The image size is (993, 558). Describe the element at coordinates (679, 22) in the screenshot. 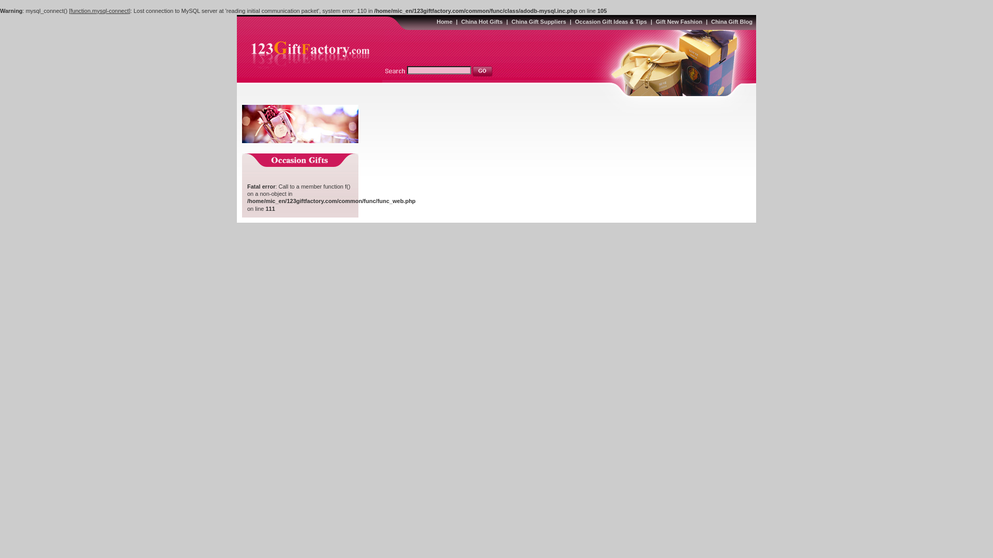

I see `Gift New Fashion` at that location.